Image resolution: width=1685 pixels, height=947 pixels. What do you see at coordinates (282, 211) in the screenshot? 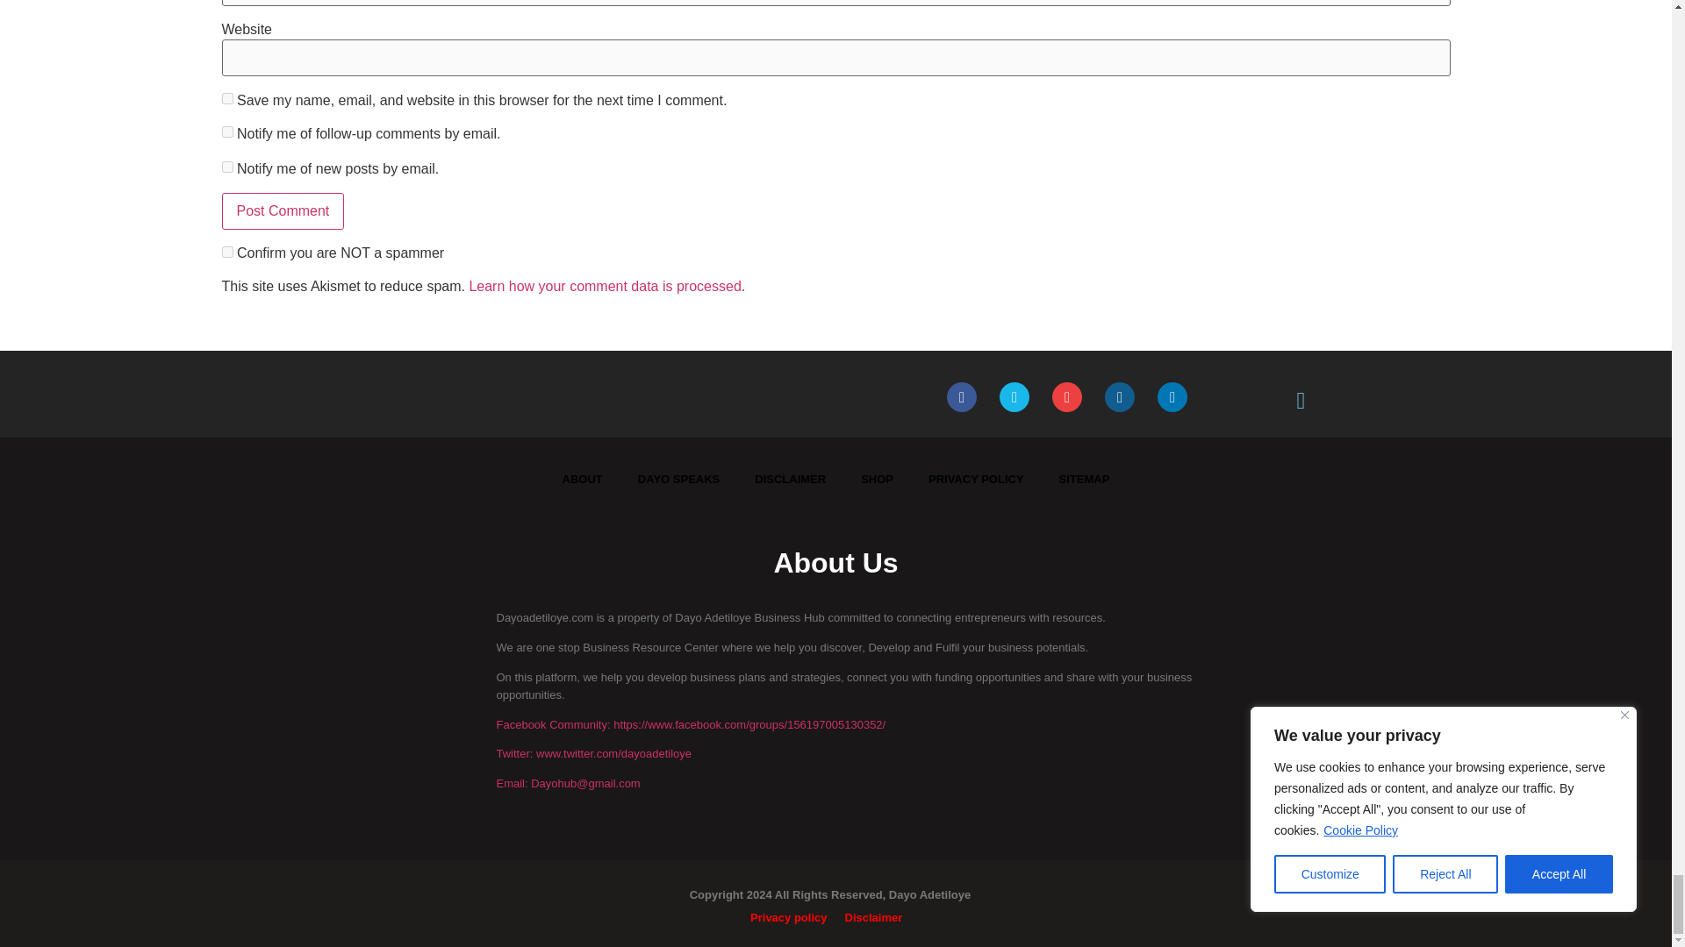
I see `Post Comment` at bounding box center [282, 211].